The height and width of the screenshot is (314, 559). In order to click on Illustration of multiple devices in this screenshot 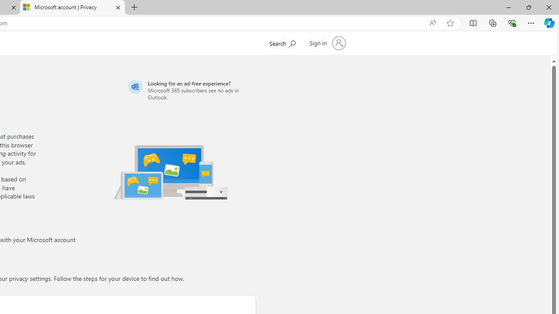, I will do `click(171, 172)`.